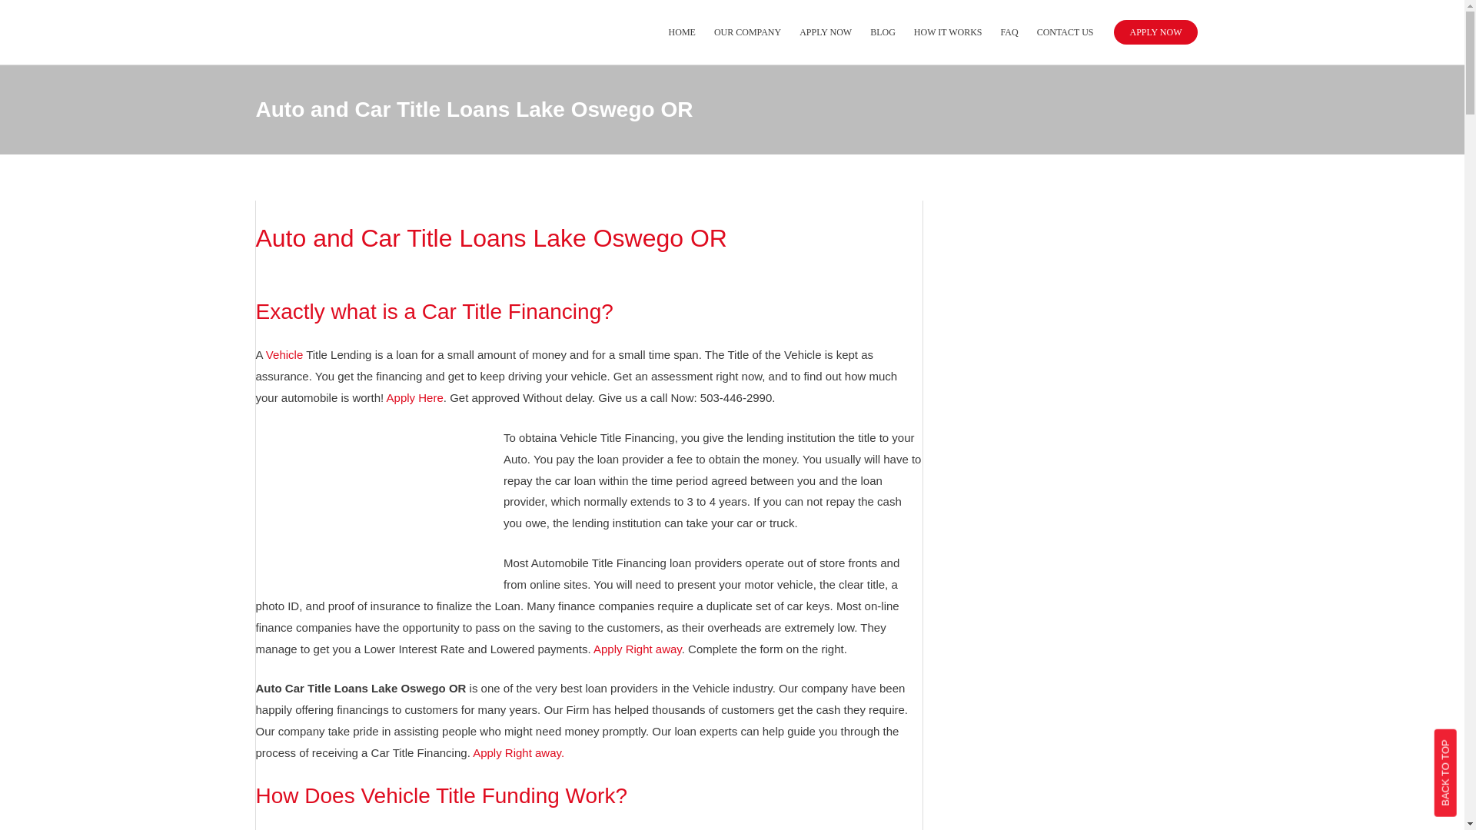 The image size is (1476, 830). What do you see at coordinates (872, 829) in the screenshot?
I see `Pink Slip` at bounding box center [872, 829].